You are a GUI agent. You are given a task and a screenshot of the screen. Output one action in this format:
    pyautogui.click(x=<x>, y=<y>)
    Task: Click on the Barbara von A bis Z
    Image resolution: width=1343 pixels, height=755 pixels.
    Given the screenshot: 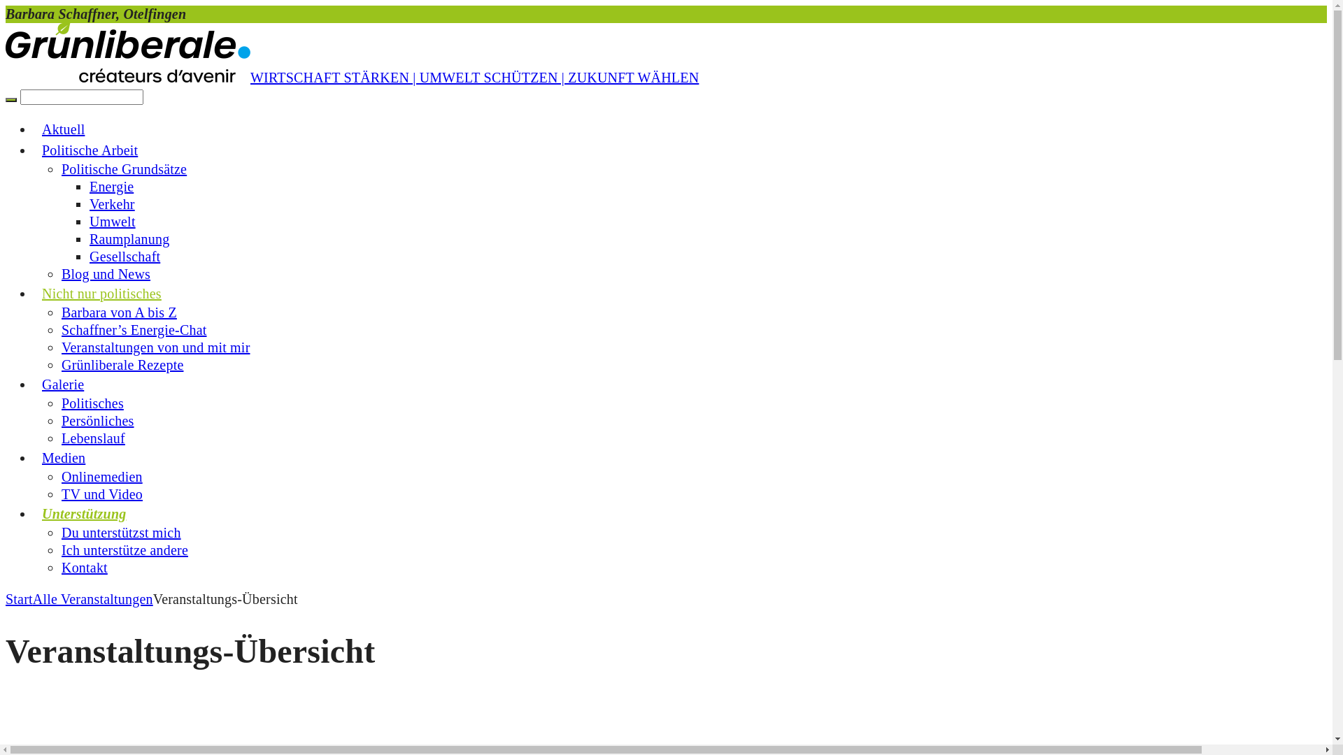 What is the action you would take?
    pyautogui.click(x=119, y=312)
    